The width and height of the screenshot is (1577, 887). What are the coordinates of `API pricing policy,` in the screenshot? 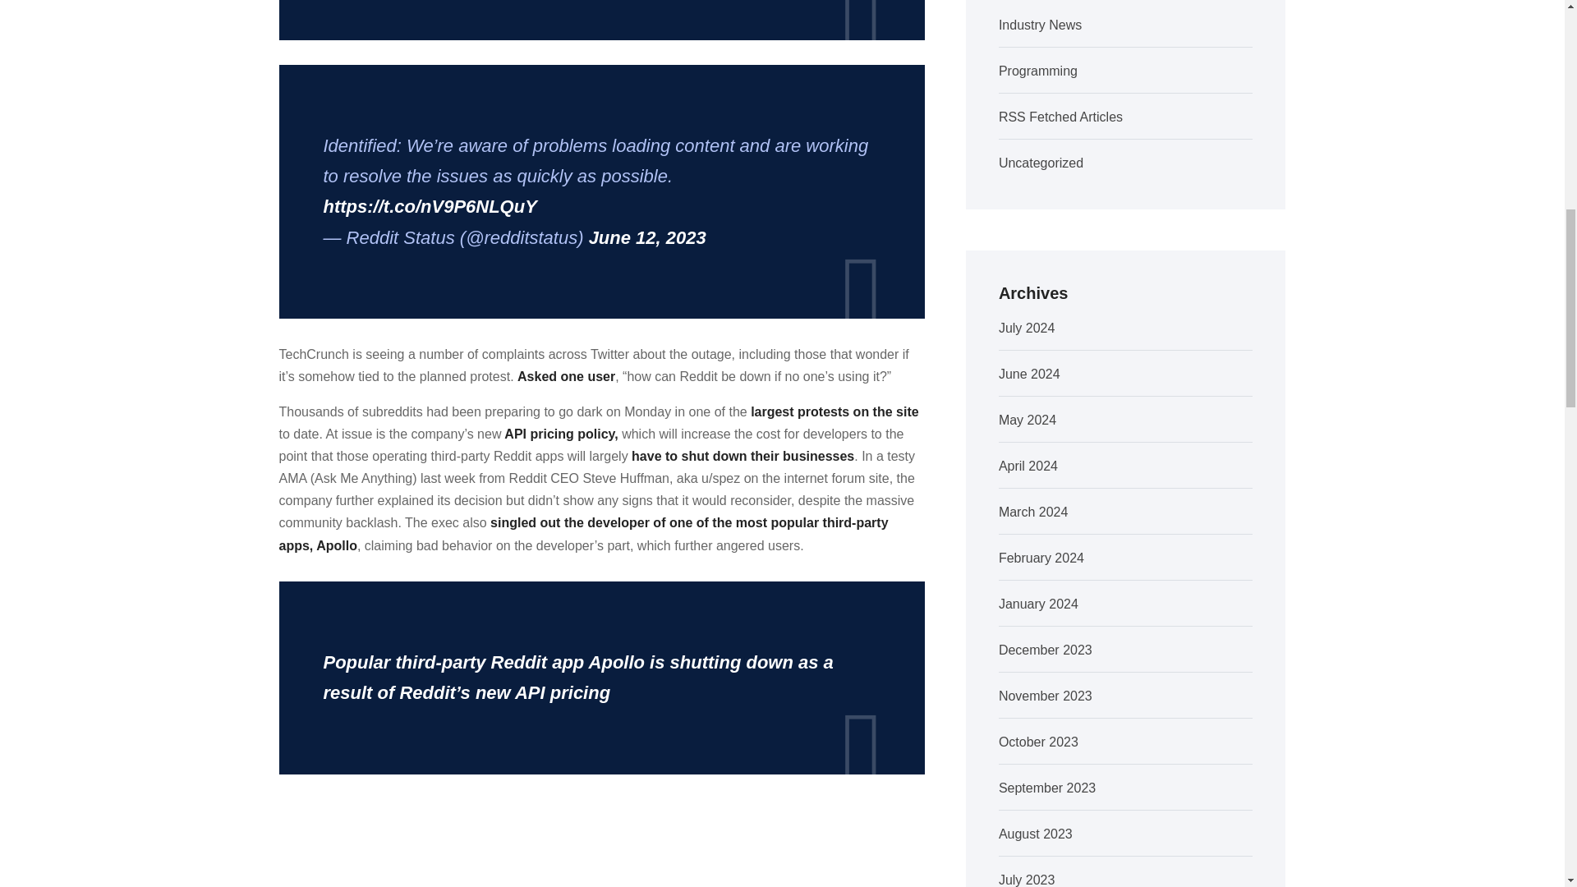 It's located at (559, 434).